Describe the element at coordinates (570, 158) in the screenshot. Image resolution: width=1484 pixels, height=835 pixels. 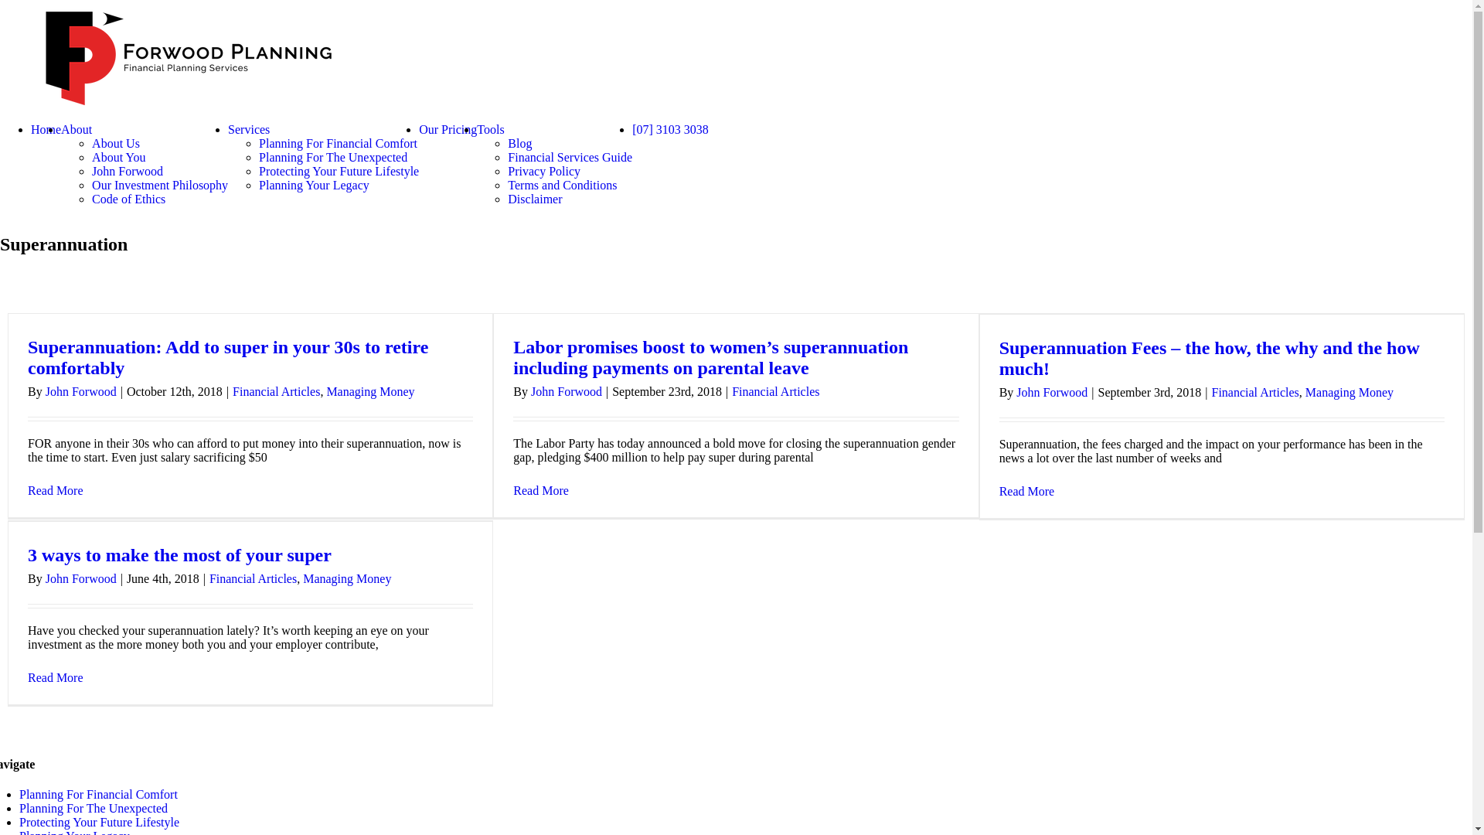
I see `Financial Services Guide` at that location.